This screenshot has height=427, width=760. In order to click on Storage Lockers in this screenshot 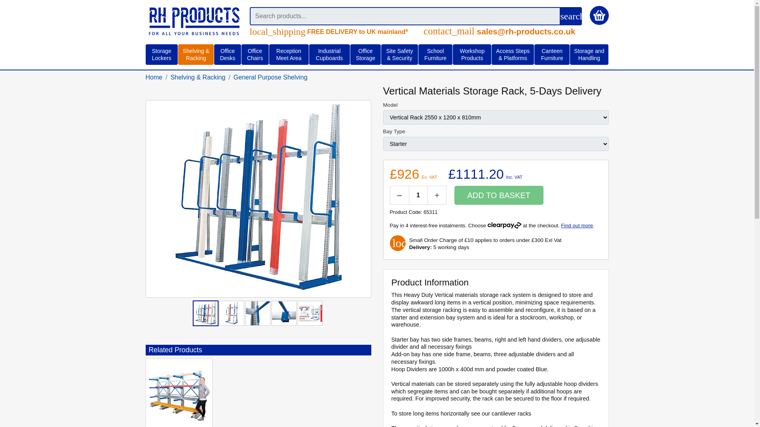, I will do `click(161, 55)`.